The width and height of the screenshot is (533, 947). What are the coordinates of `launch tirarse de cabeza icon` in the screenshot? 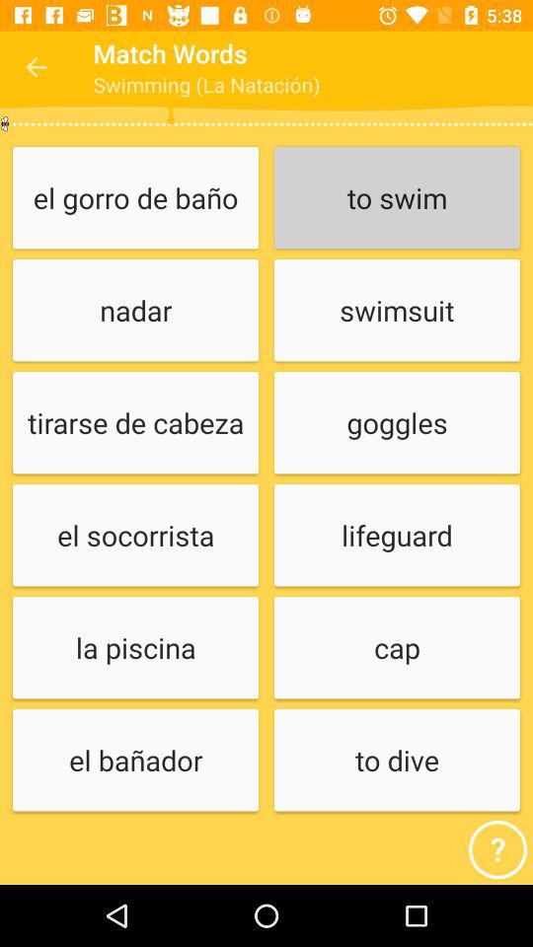 It's located at (135, 424).